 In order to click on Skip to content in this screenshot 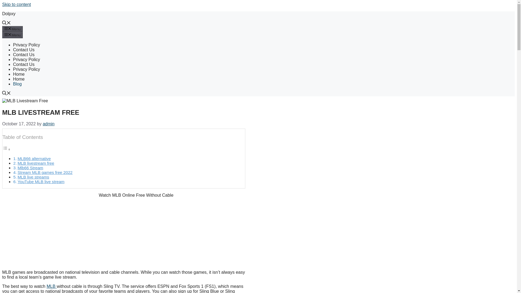, I will do `click(16, 4)`.